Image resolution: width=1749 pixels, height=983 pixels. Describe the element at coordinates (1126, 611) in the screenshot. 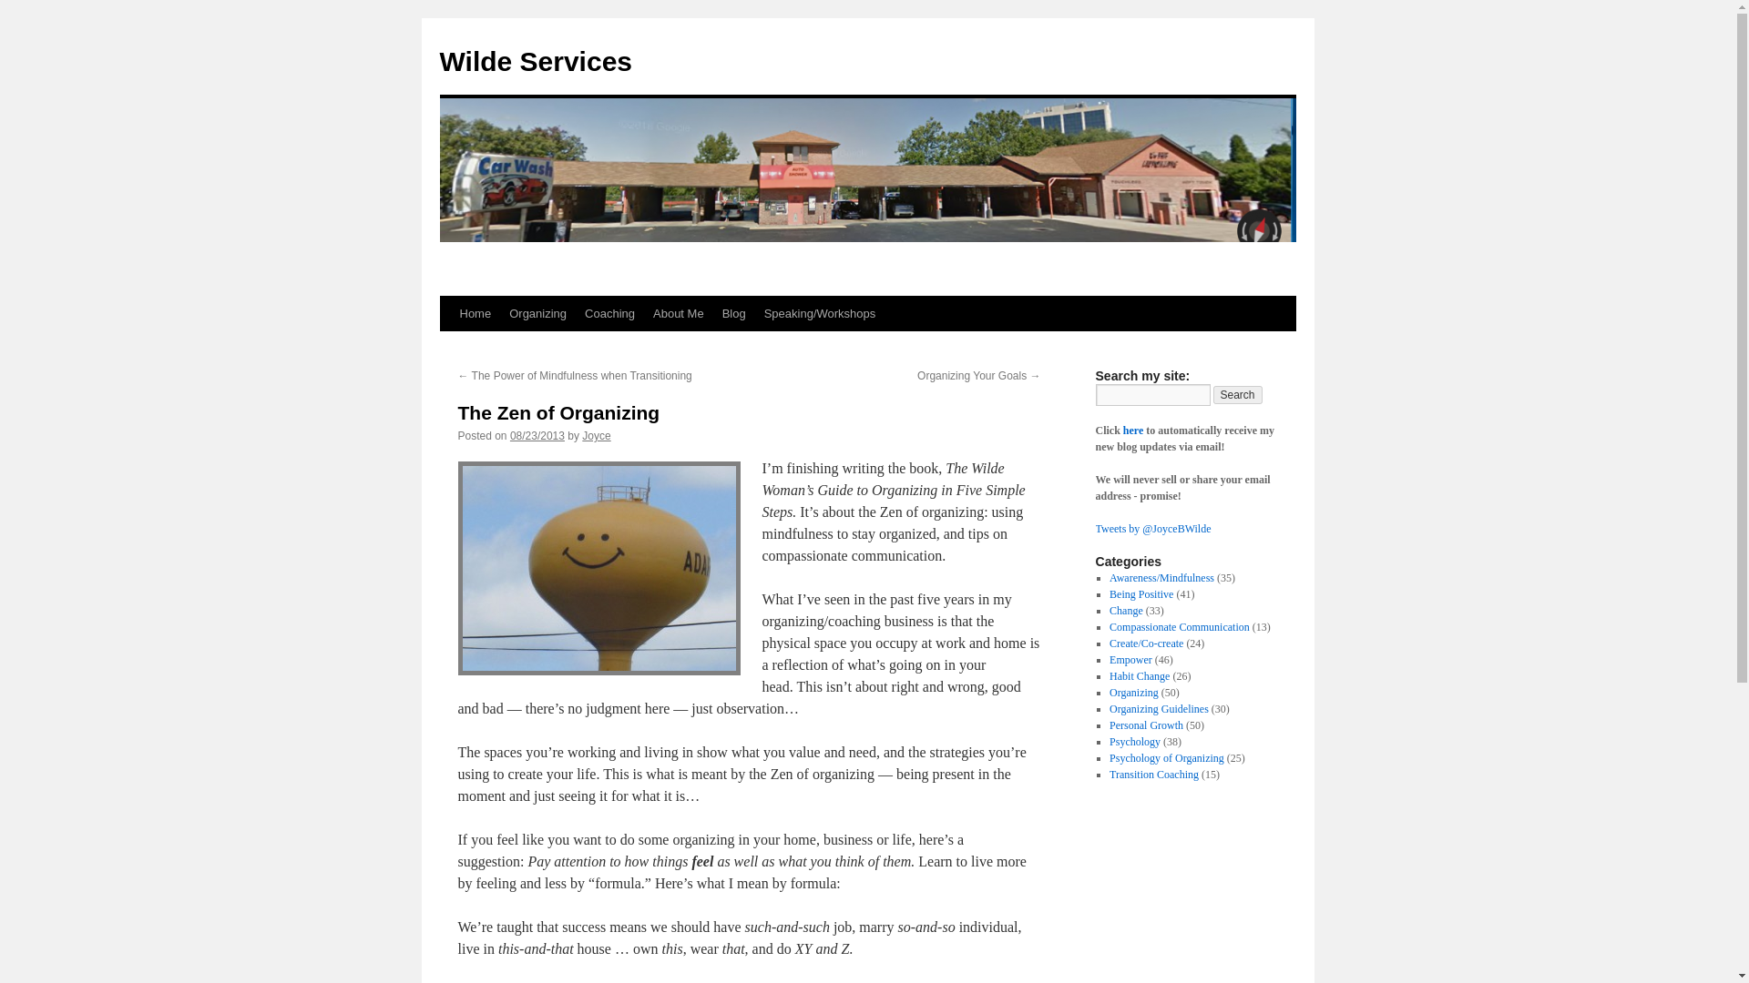

I see `Change` at that location.